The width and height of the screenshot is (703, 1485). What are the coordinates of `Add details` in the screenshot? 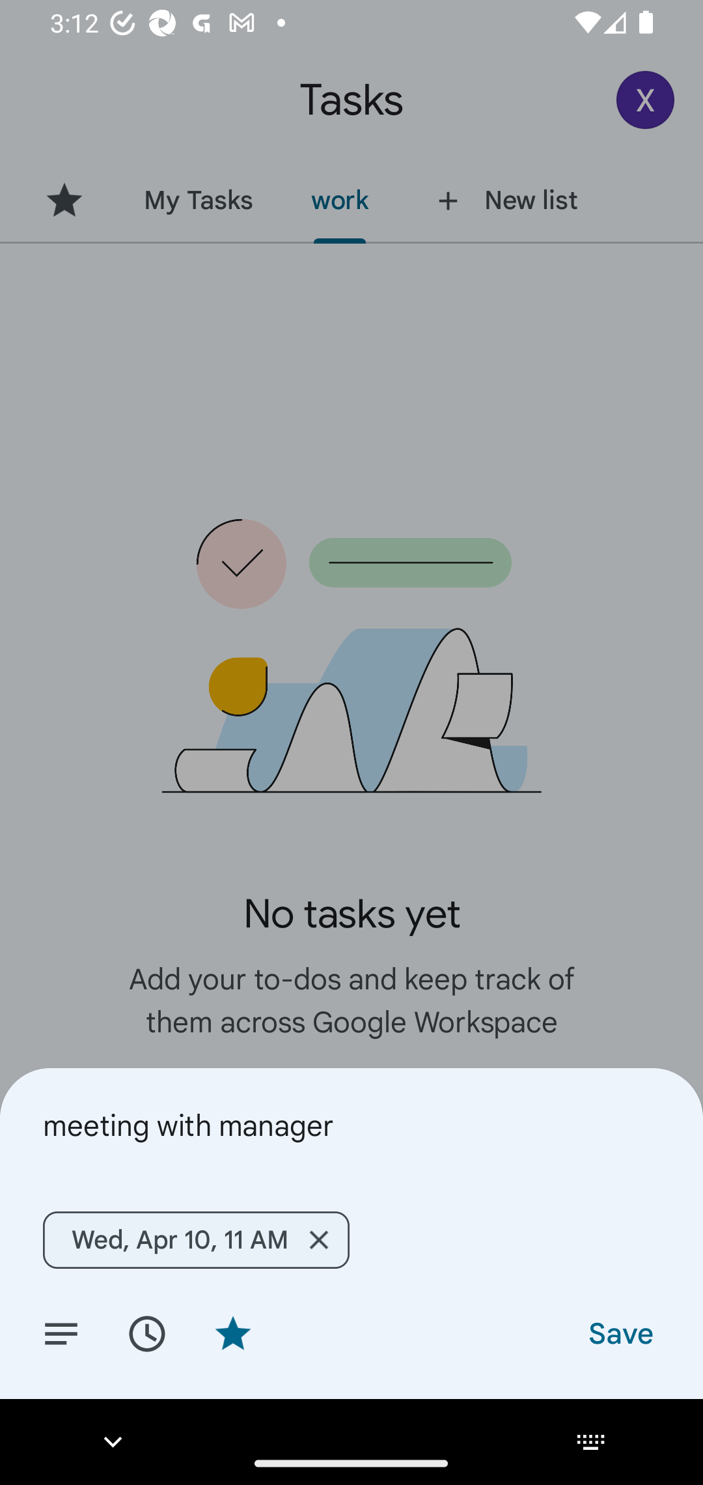 It's located at (61, 1333).